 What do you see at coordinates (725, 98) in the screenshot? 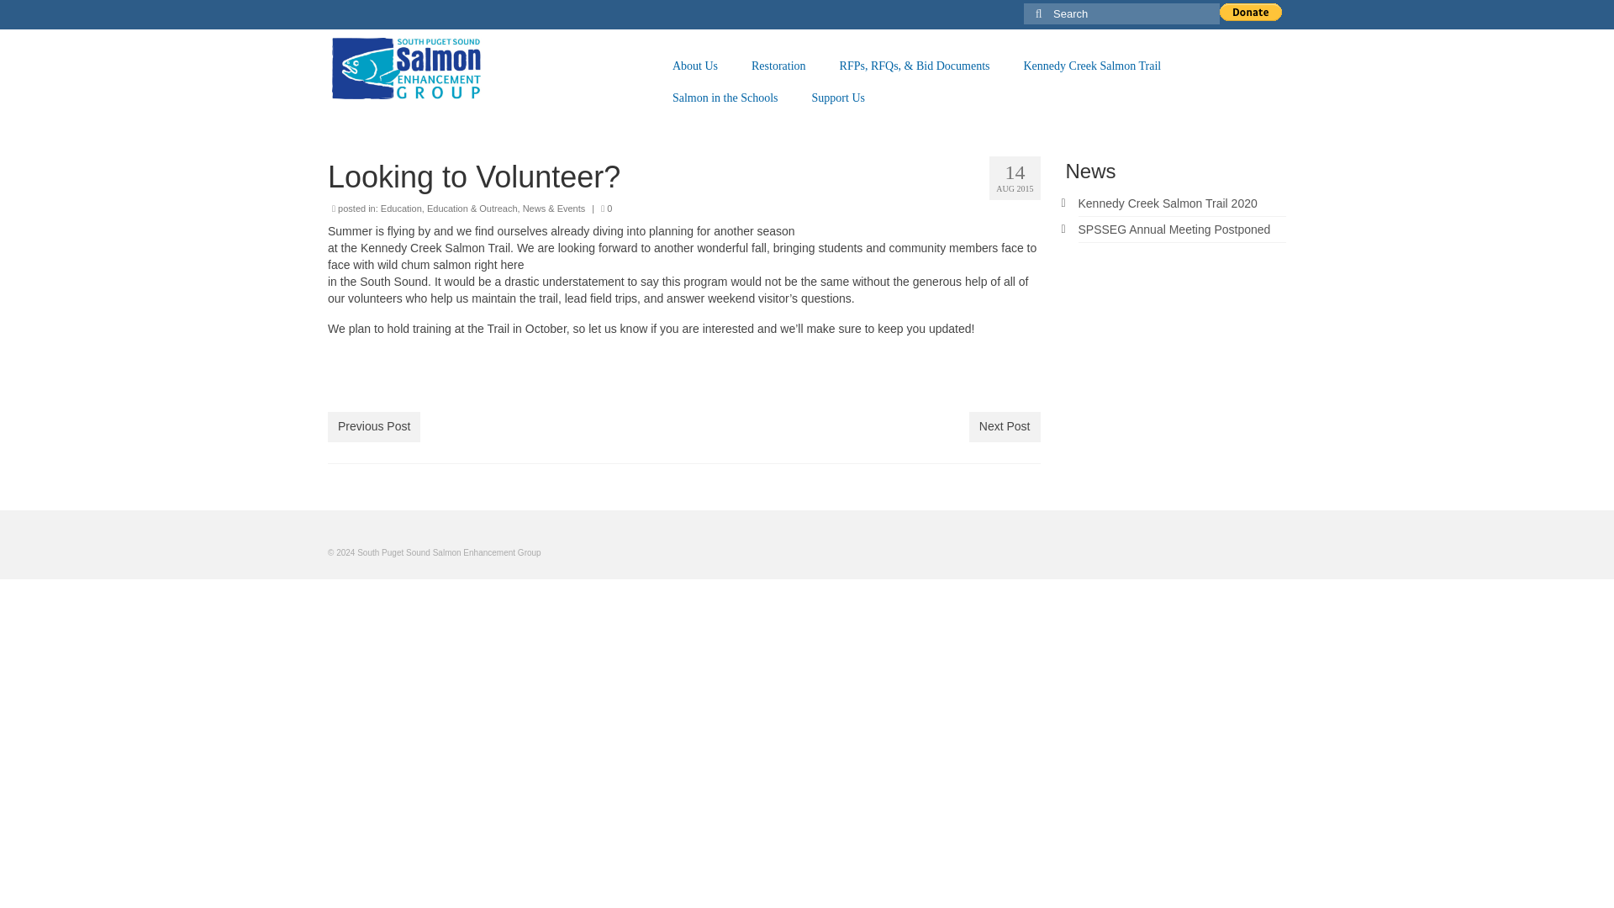
I see `Salmon in the Schools` at bounding box center [725, 98].